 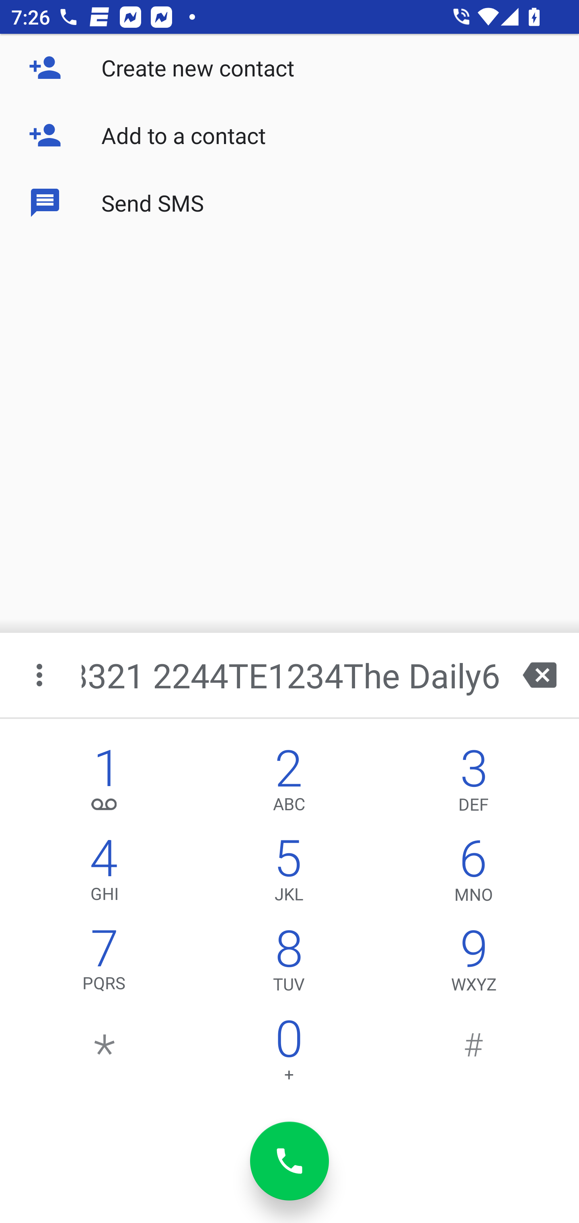 I want to click on 8,TUV 8 TUV, so click(x=289, y=964).